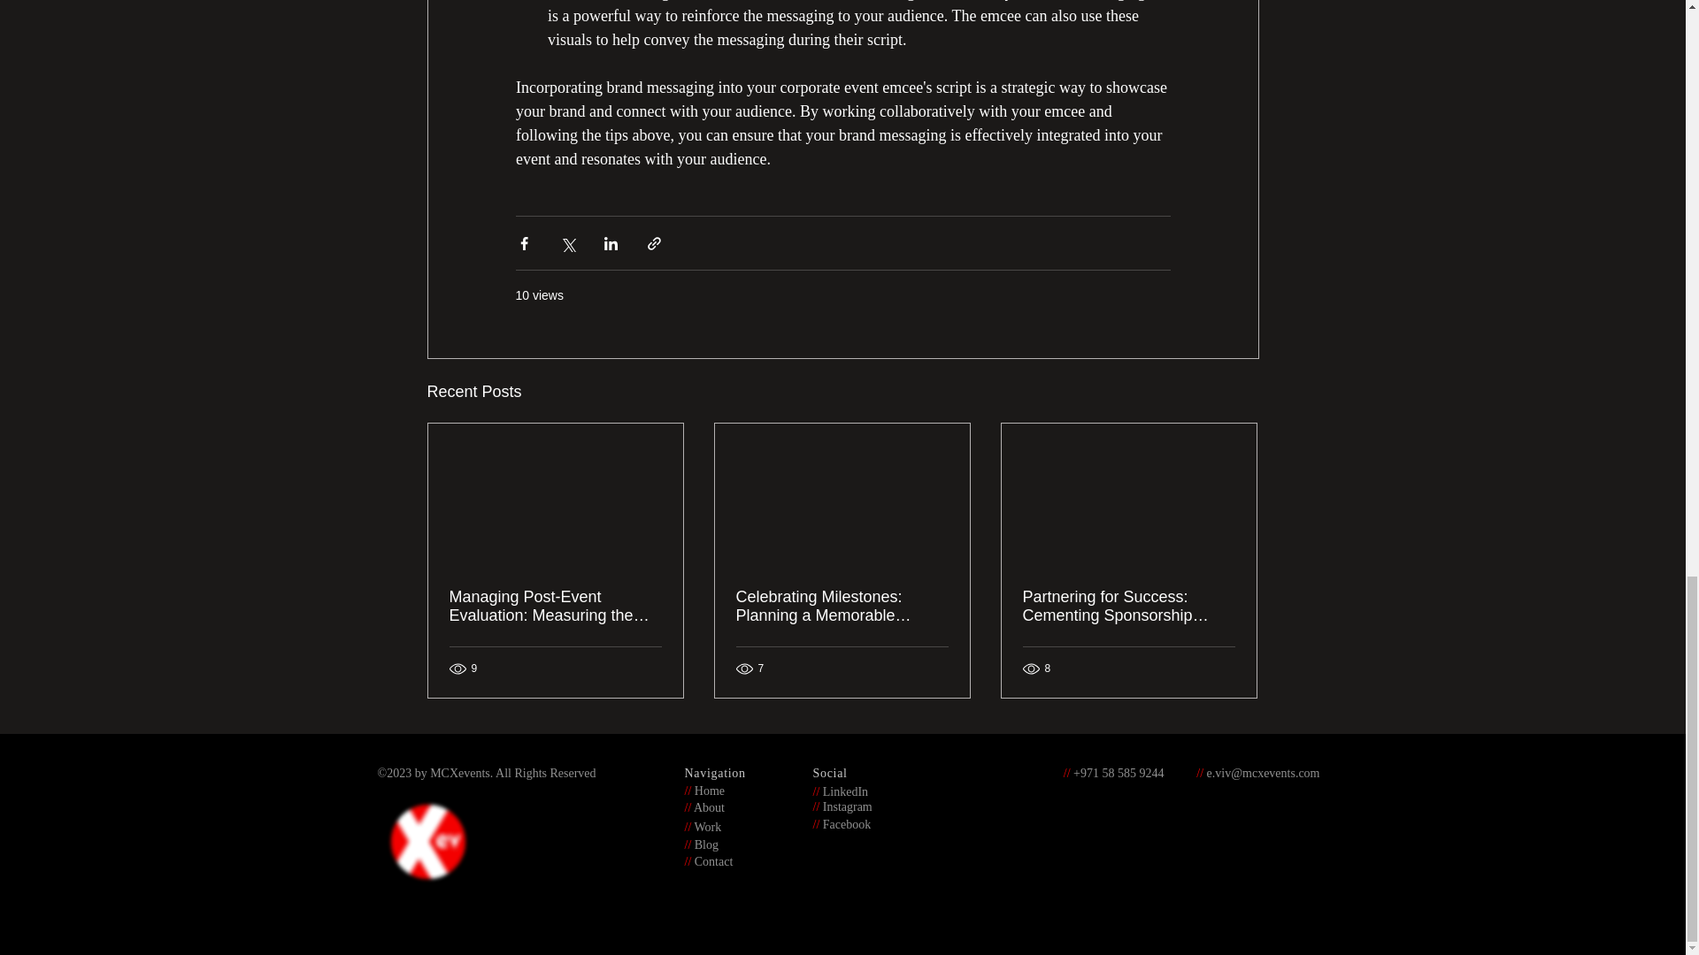 This screenshot has width=1699, height=955. Describe the element at coordinates (708, 790) in the screenshot. I see `Home` at that location.